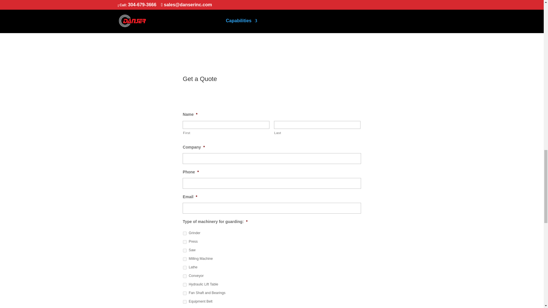 This screenshot has width=548, height=308. Describe the element at coordinates (185, 242) in the screenshot. I see `Press` at that location.